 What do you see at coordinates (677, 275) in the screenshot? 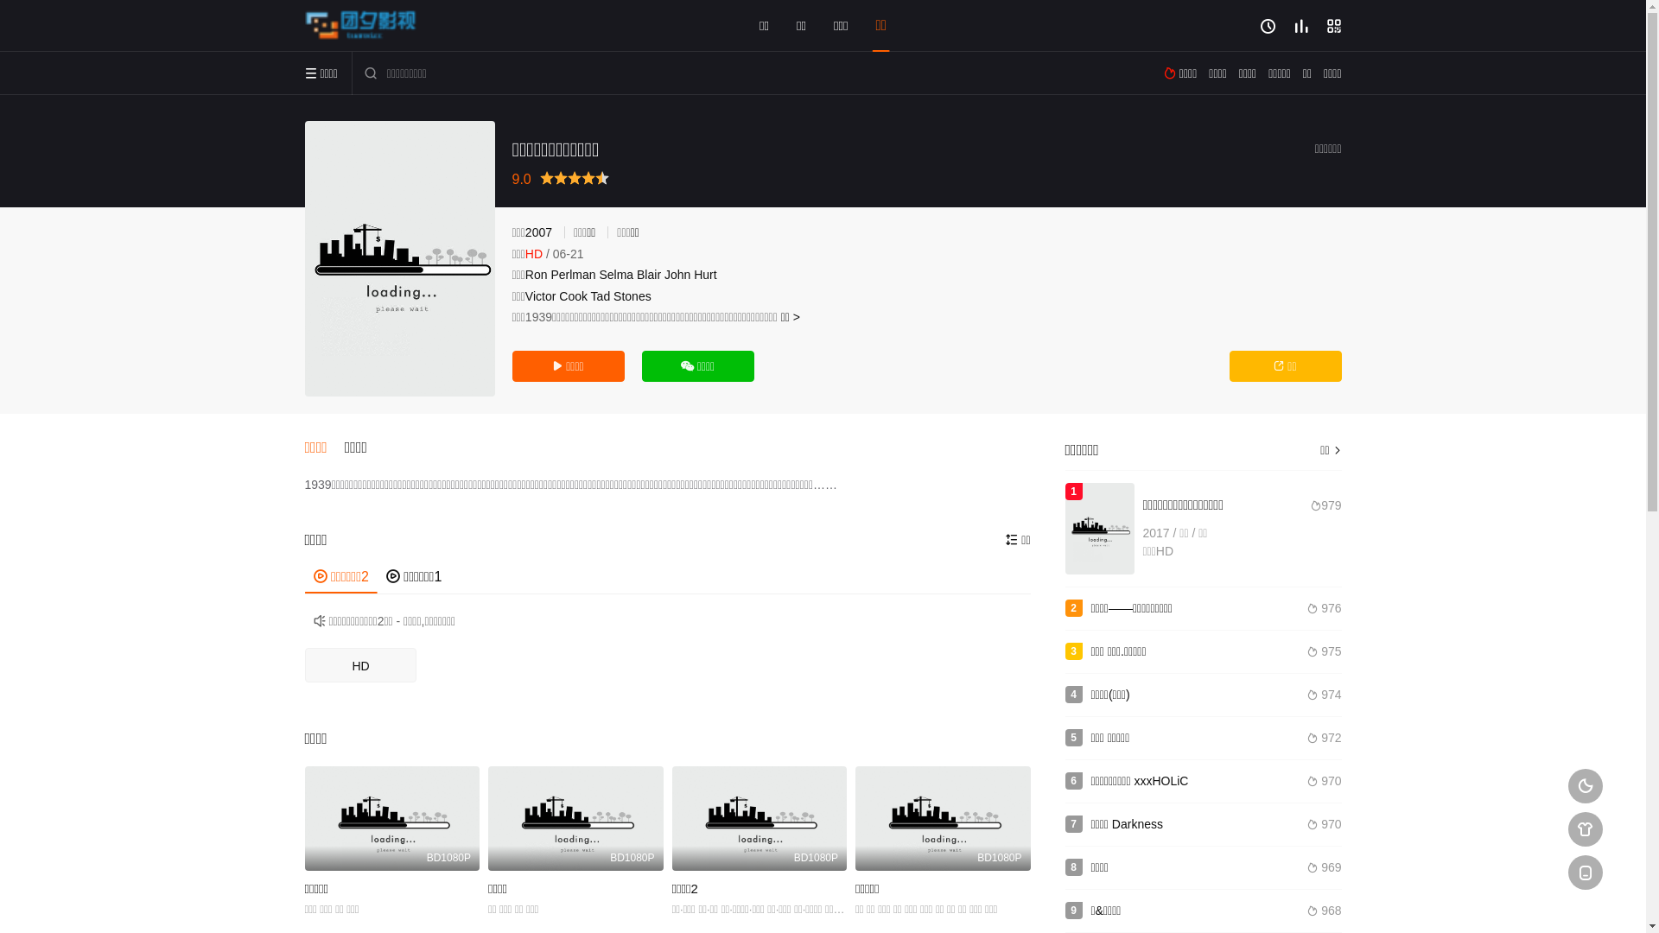
I see `John` at bounding box center [677, 275].